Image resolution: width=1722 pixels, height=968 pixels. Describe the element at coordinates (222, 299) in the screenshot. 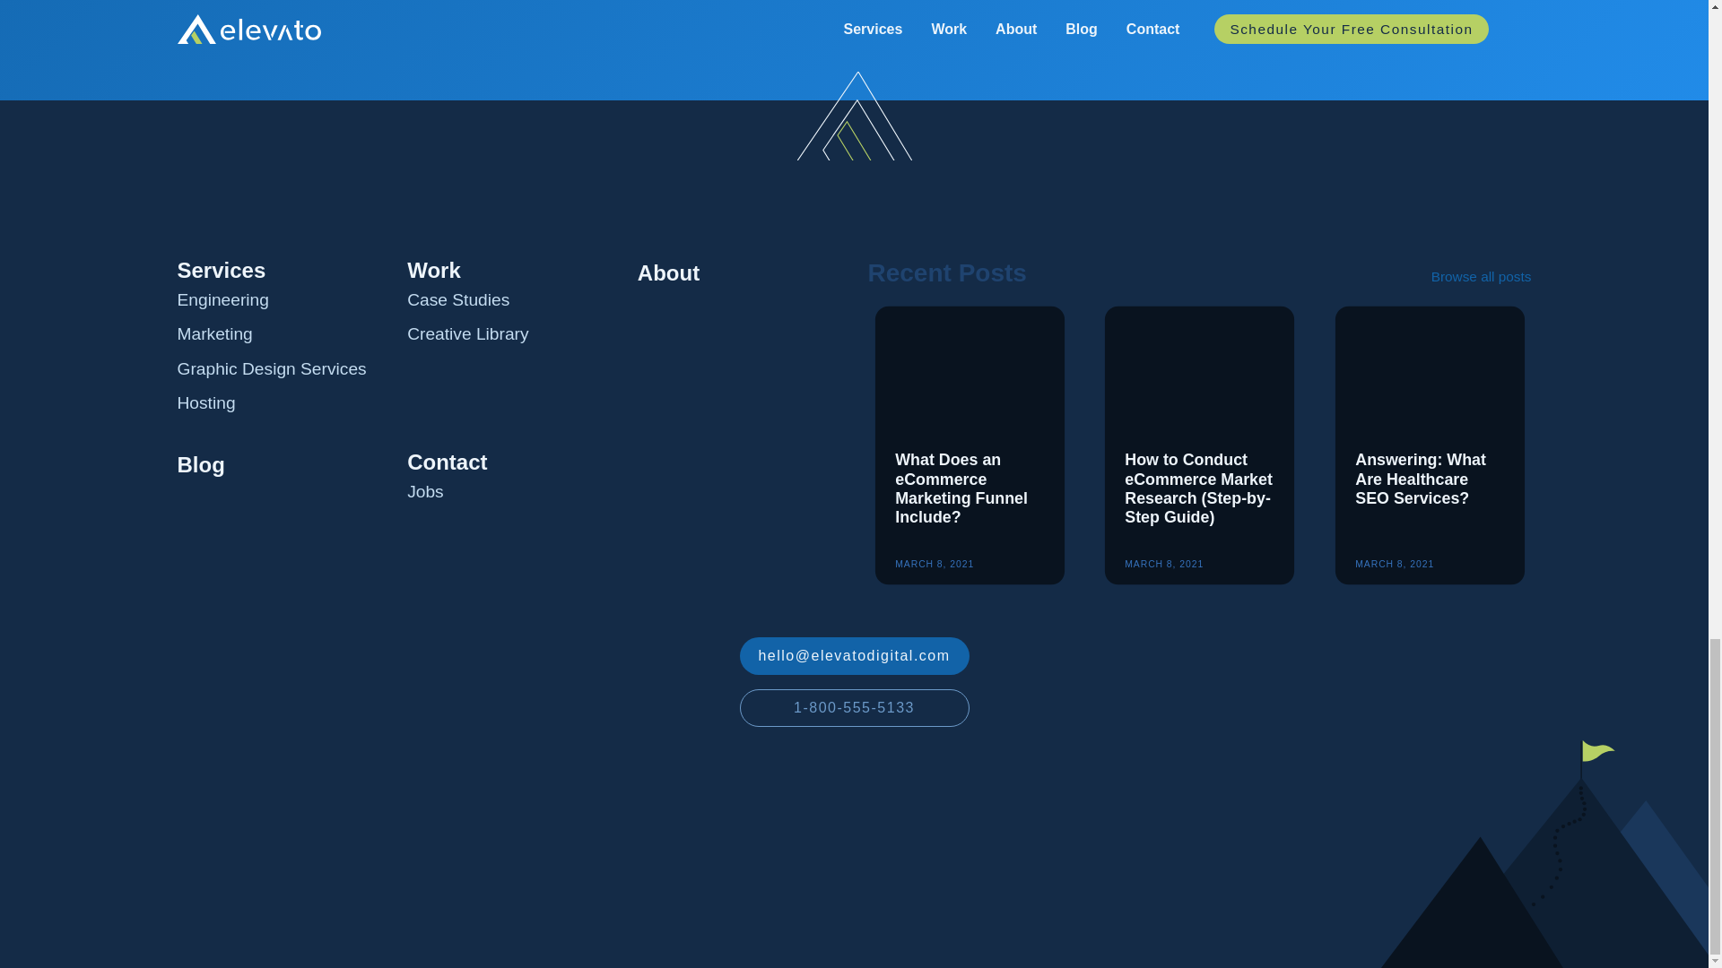

I see `Engineering` at that location.